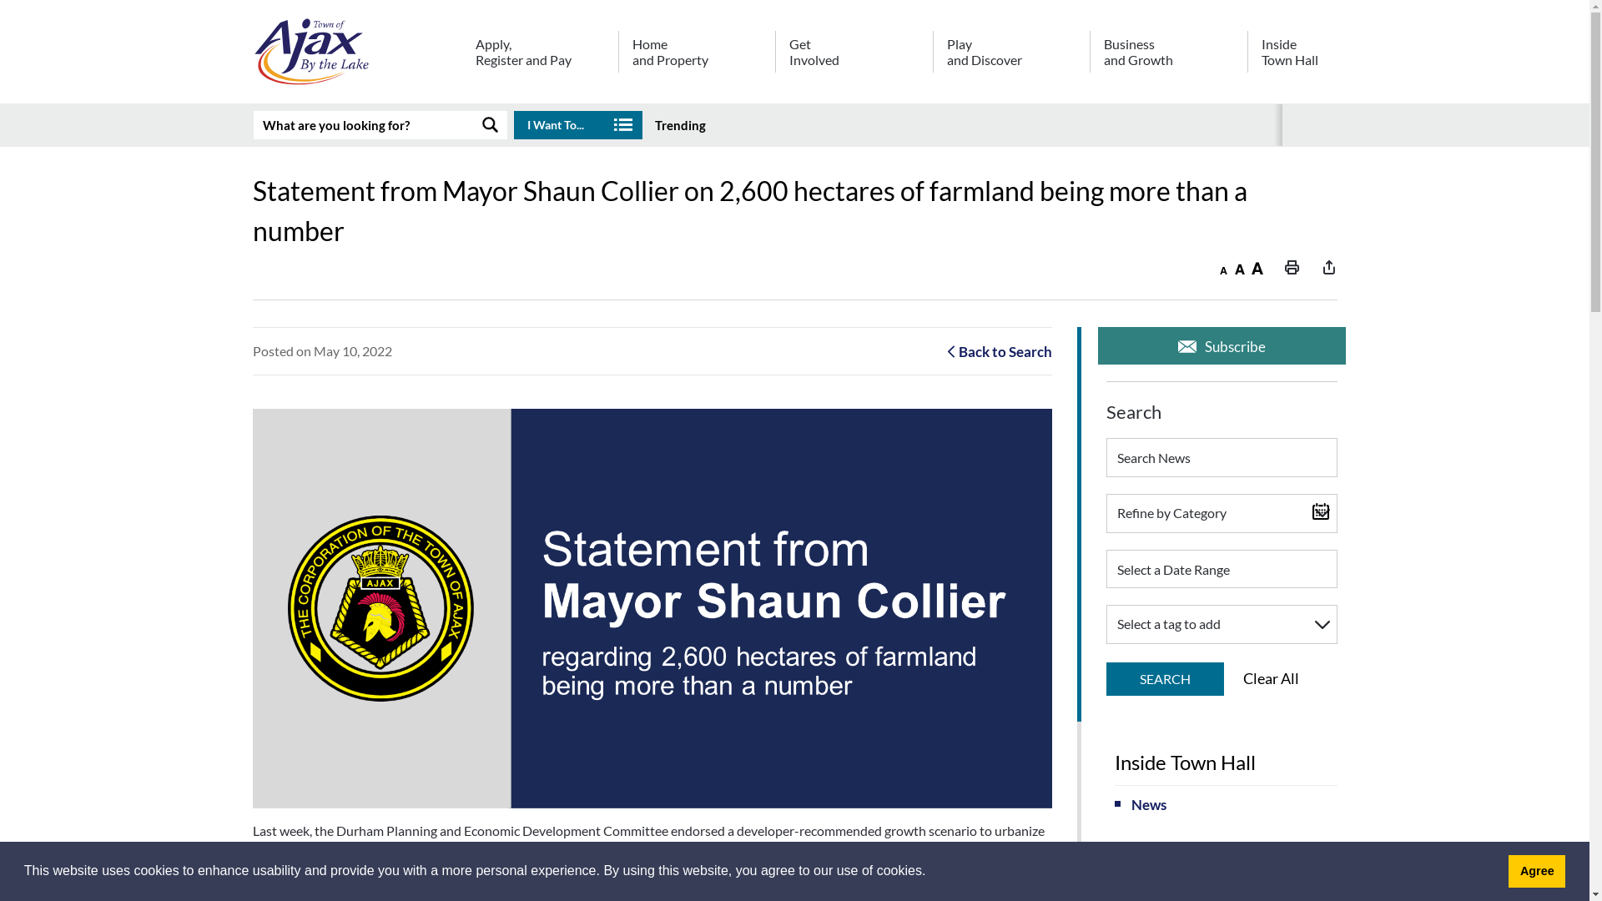 The image size is (1602, 901). Describe the element at coordinates (1292, 269) in the screenshot. I see `Print` at that location.